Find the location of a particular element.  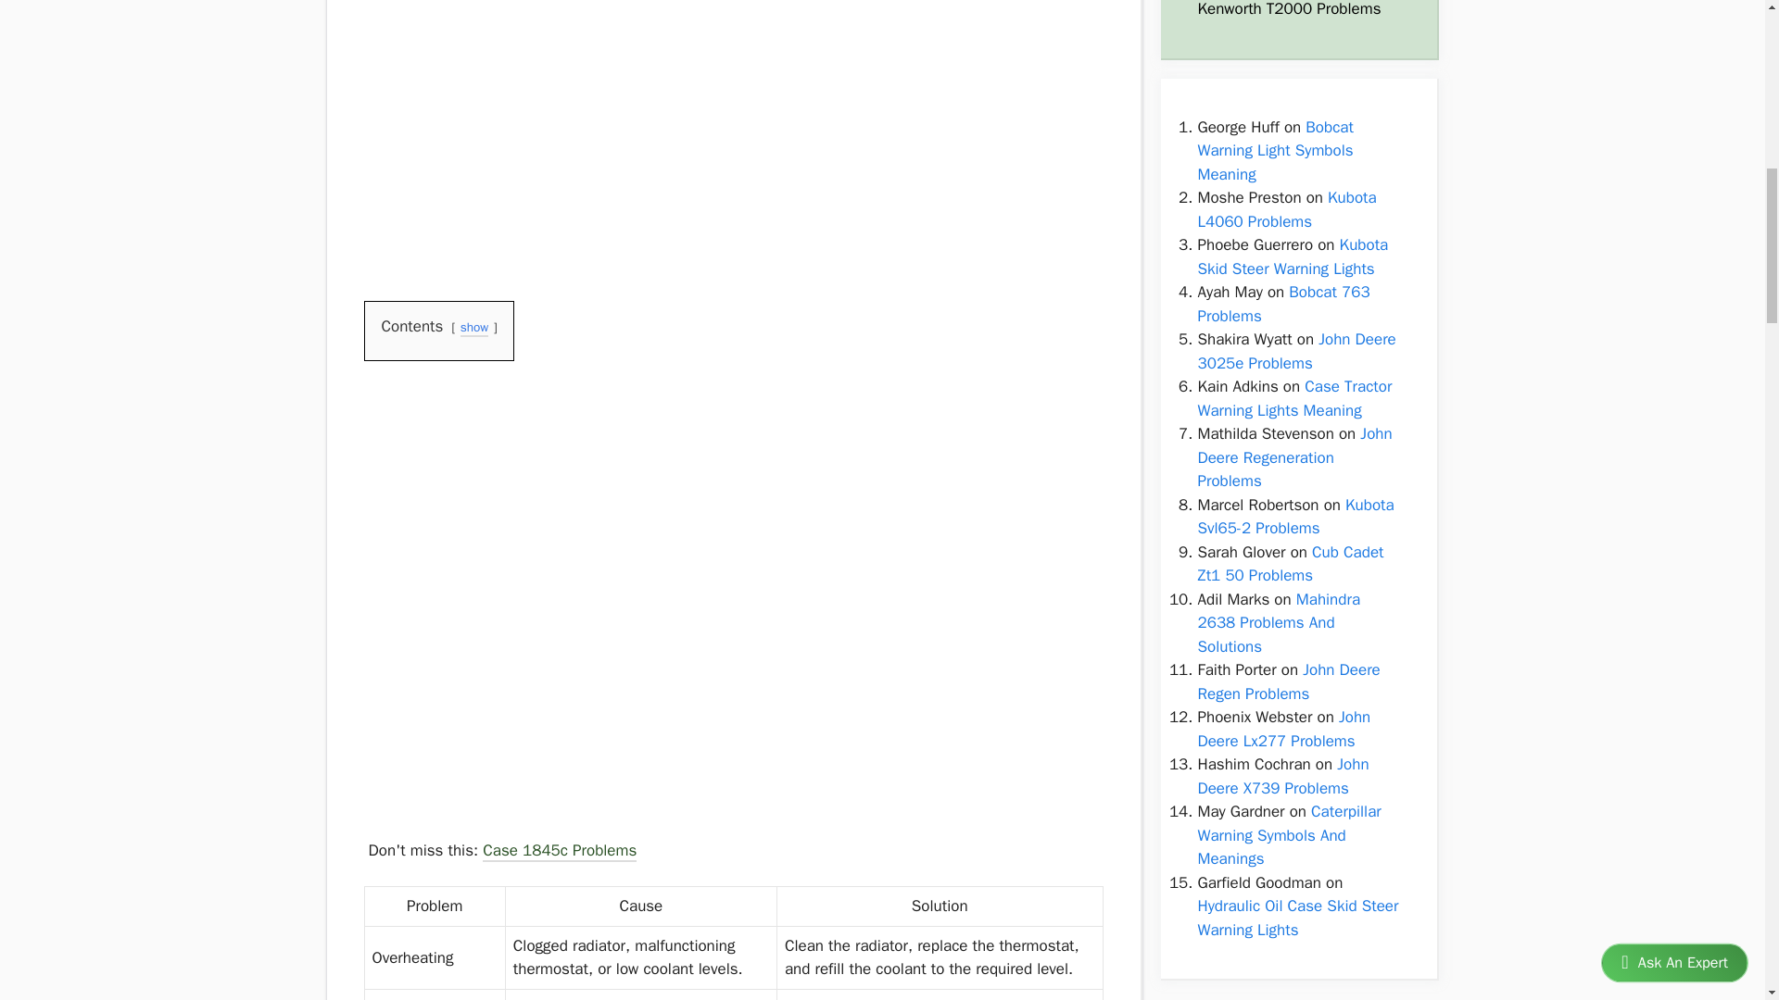

show is located at coordinates (474, 329).